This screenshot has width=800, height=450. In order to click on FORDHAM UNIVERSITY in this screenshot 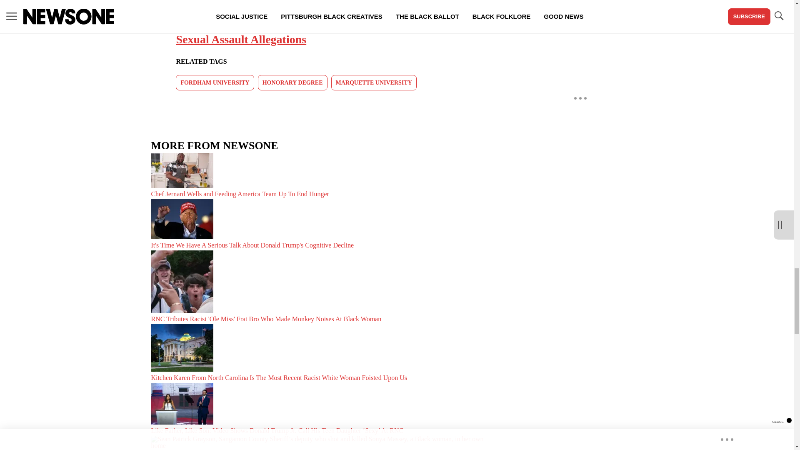, I will do `click(215, 82)`.